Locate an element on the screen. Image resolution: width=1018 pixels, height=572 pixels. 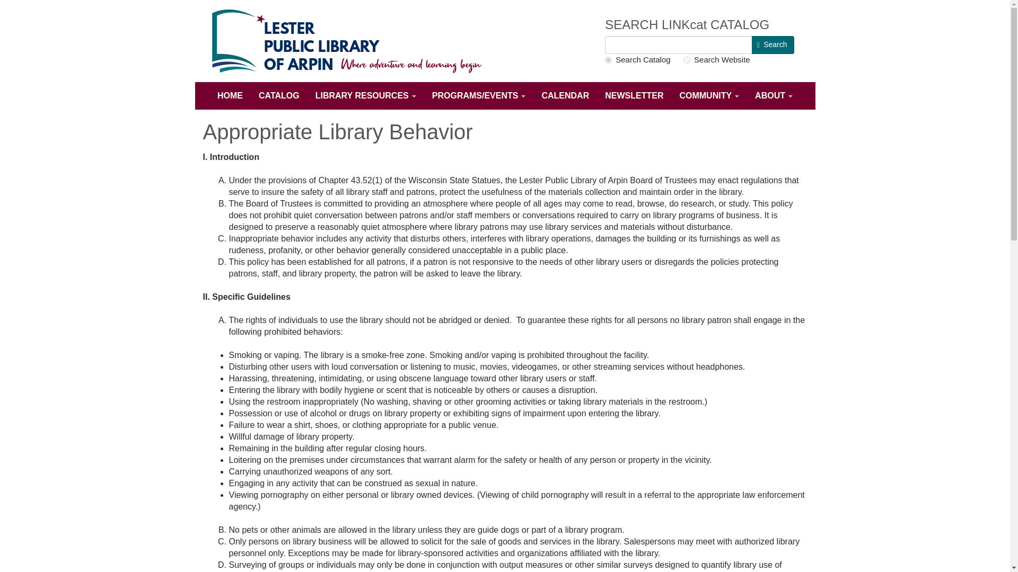
NEWSLETTER is located at coordinates (634, 95).